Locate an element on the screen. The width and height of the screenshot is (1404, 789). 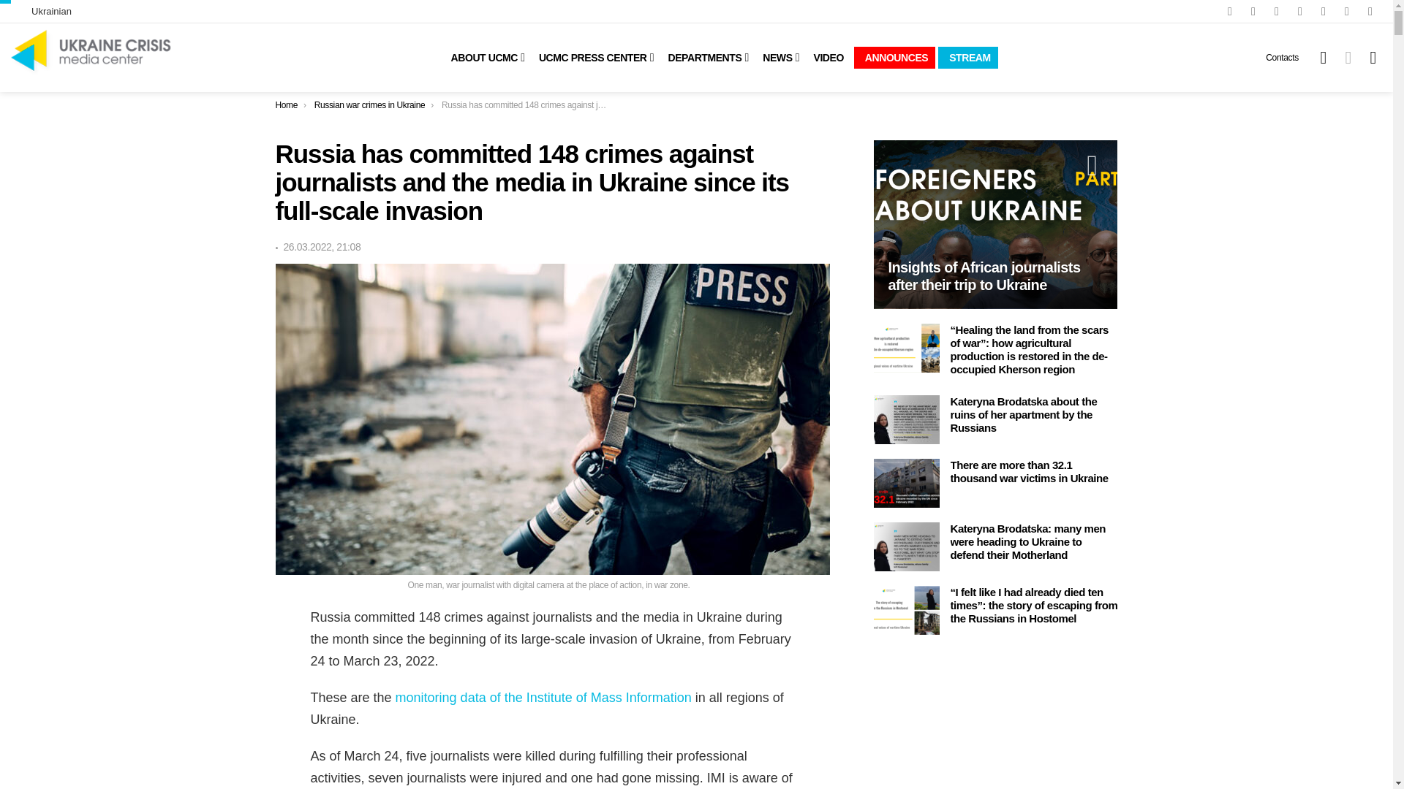
DEPARTMENTS is located at coordinates (702, 57).